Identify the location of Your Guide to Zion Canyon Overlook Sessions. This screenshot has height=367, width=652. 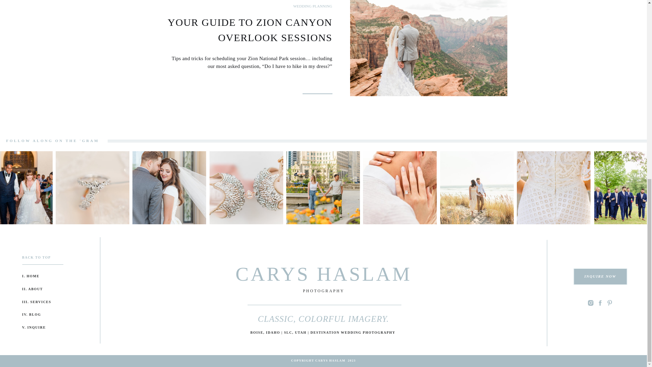
(428, 48).